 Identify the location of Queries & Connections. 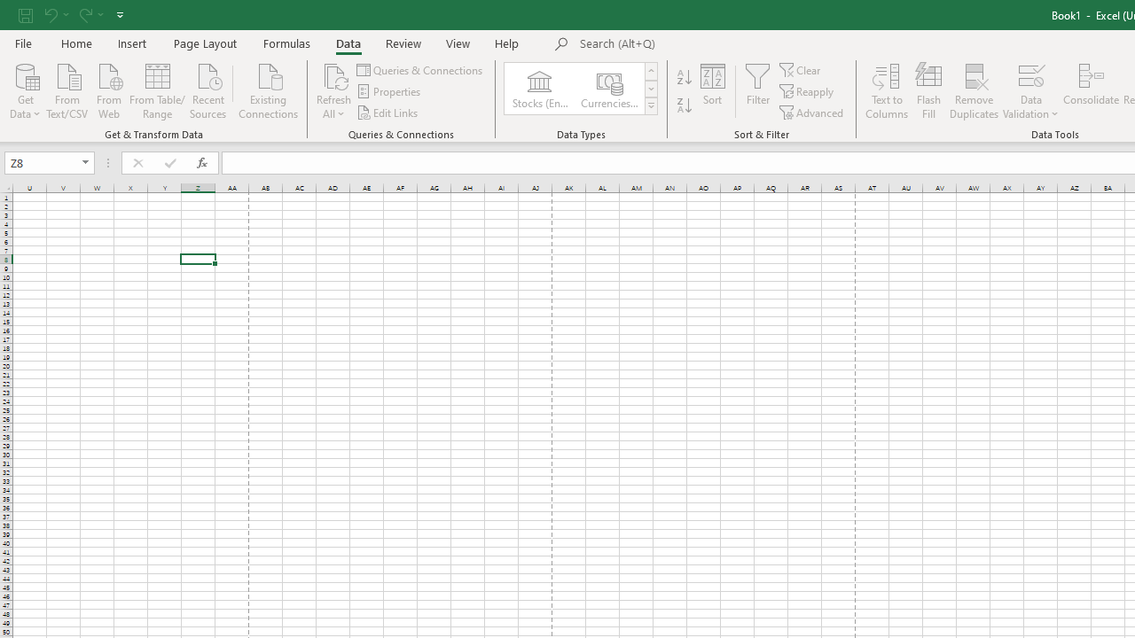
(420, 69).